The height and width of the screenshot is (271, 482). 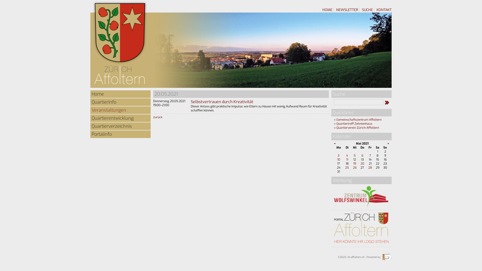 What do you see at coordinates (338, 156) in the screenshot?
I see `3` at bounding box center [338, 156].